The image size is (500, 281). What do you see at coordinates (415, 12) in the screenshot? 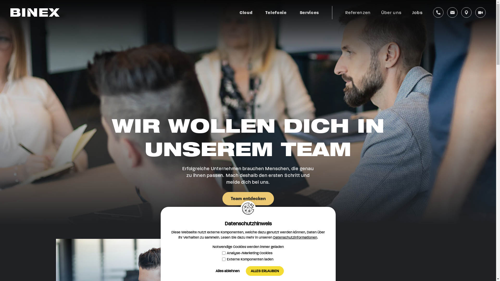
I see `Jobs` at bounding box center [415, 12].